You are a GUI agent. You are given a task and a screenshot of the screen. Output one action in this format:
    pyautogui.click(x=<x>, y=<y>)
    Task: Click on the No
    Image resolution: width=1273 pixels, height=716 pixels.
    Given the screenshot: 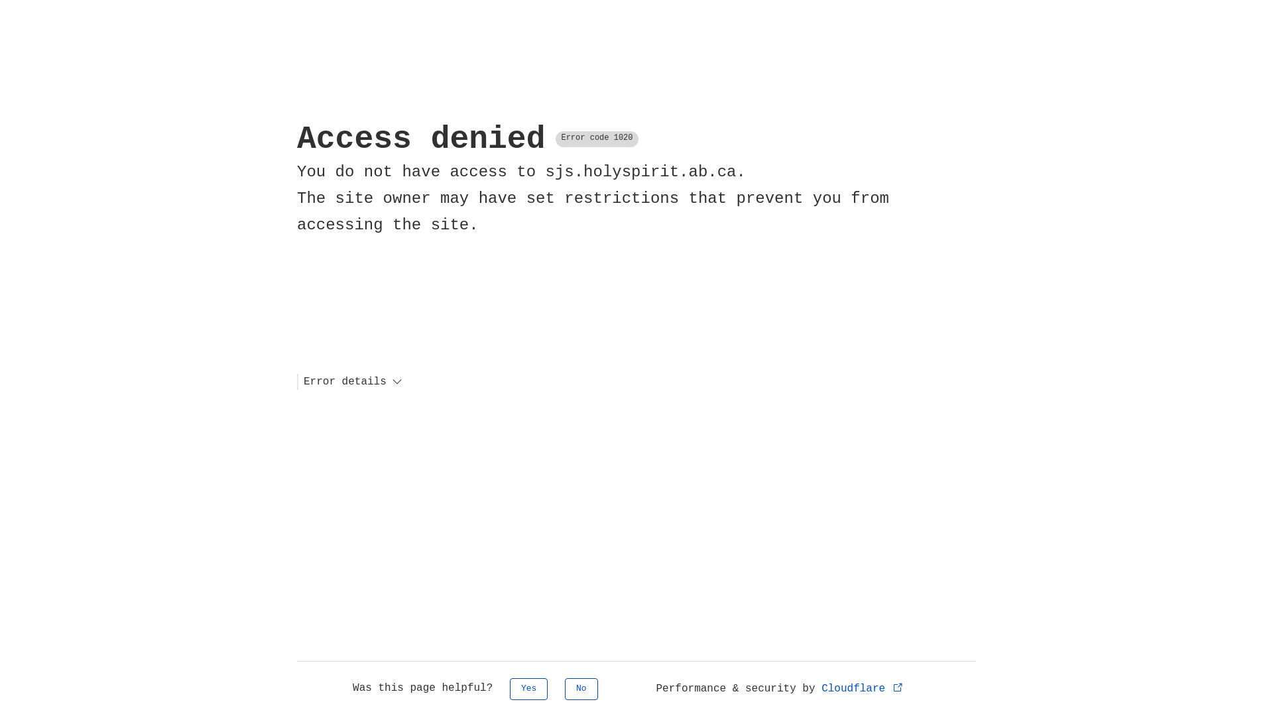 What is the action you would take?
    pyautogui.click(x=581, y=689)
    